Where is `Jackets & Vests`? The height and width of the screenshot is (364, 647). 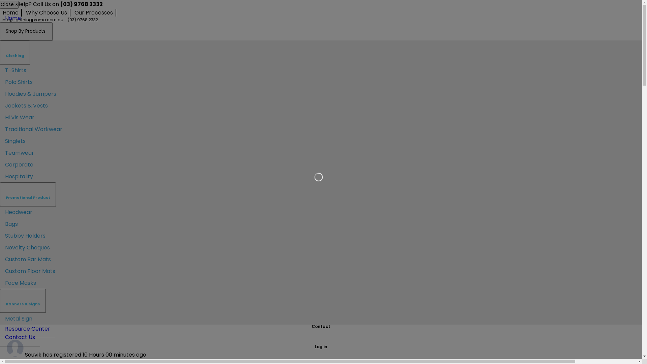 Jackets & Vests is located at coordinates (26, 106).